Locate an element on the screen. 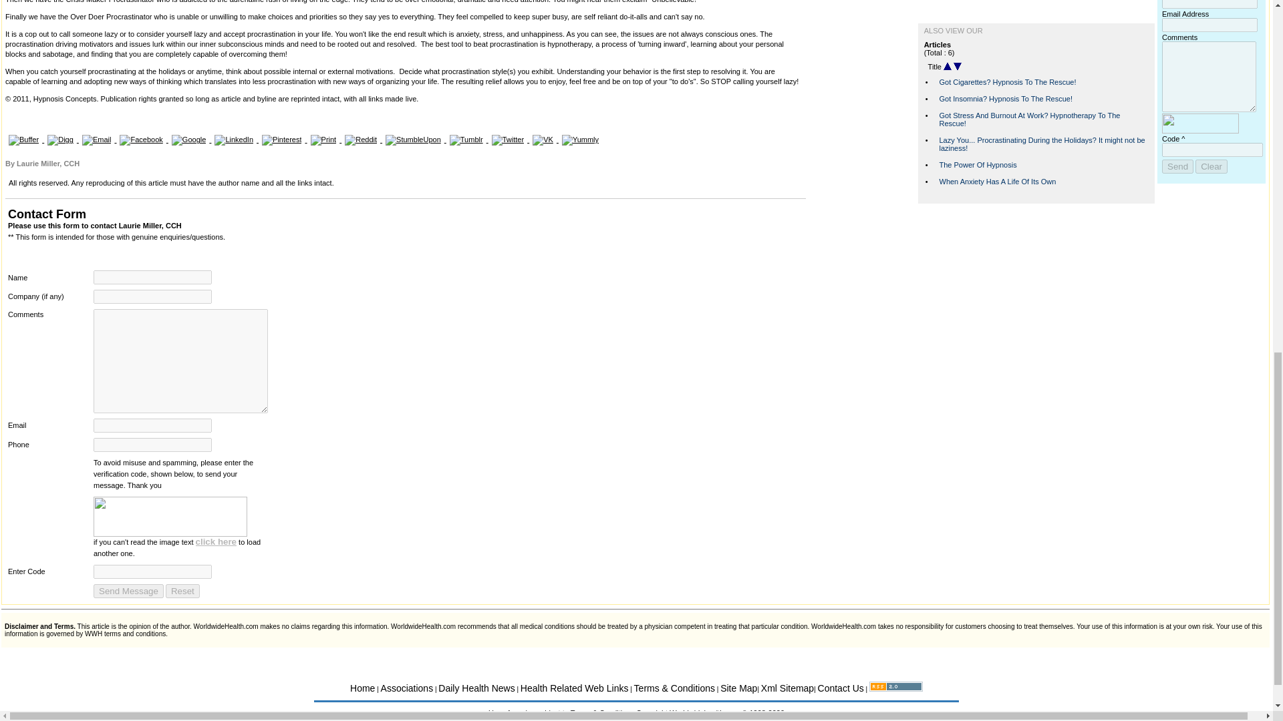  The Power Of Hypnosis is located at coordinates (978, 164).